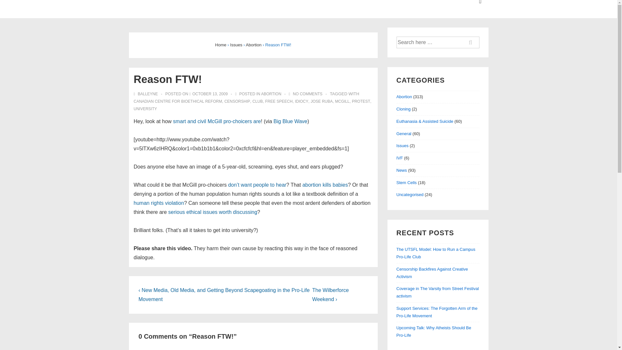  Describe the element at coordinates (271, 94) in the screenshot. I see `ABORTION` at that location.